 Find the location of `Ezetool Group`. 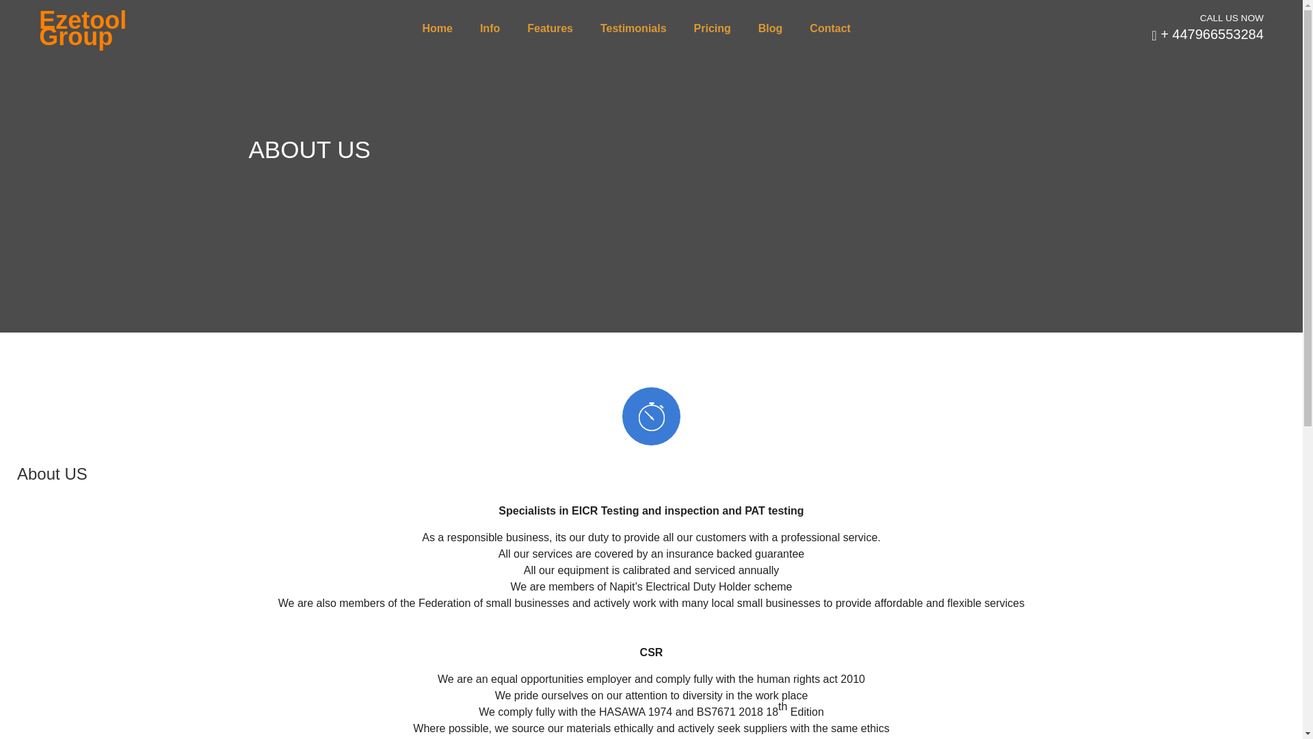

Ezetool Group is located at coordinates (79, 29).